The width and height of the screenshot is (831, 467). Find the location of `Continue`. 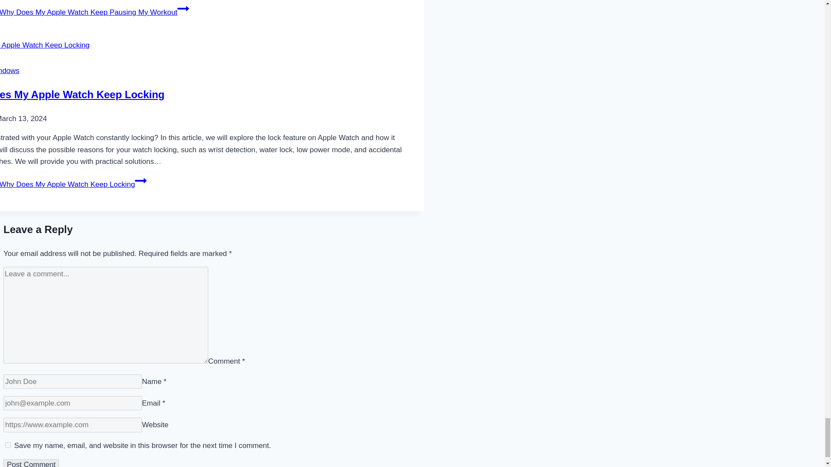

Continue is located at coordinates (141, 181).